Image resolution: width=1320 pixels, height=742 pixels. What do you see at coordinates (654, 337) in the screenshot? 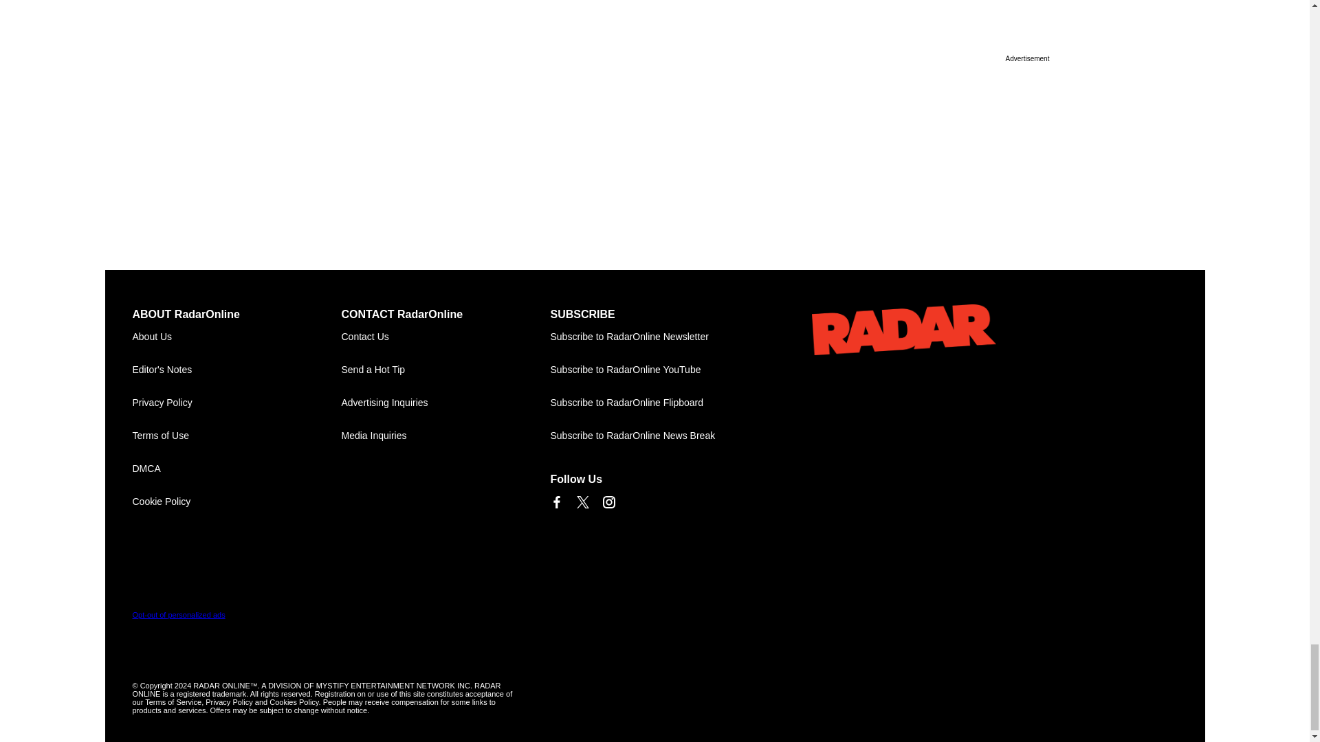
I see `Subscribe` at bounding box center [654, 337].